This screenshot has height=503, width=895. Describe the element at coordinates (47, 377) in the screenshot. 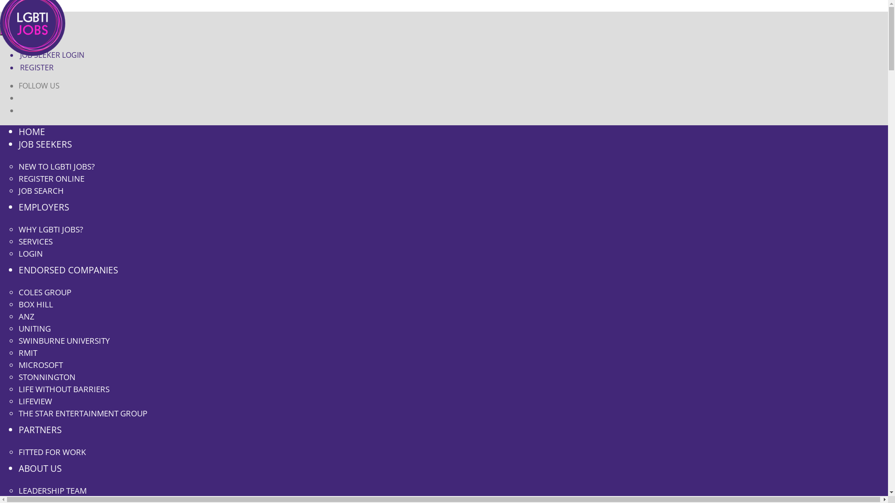

I see `STONNINGTON` at that location.